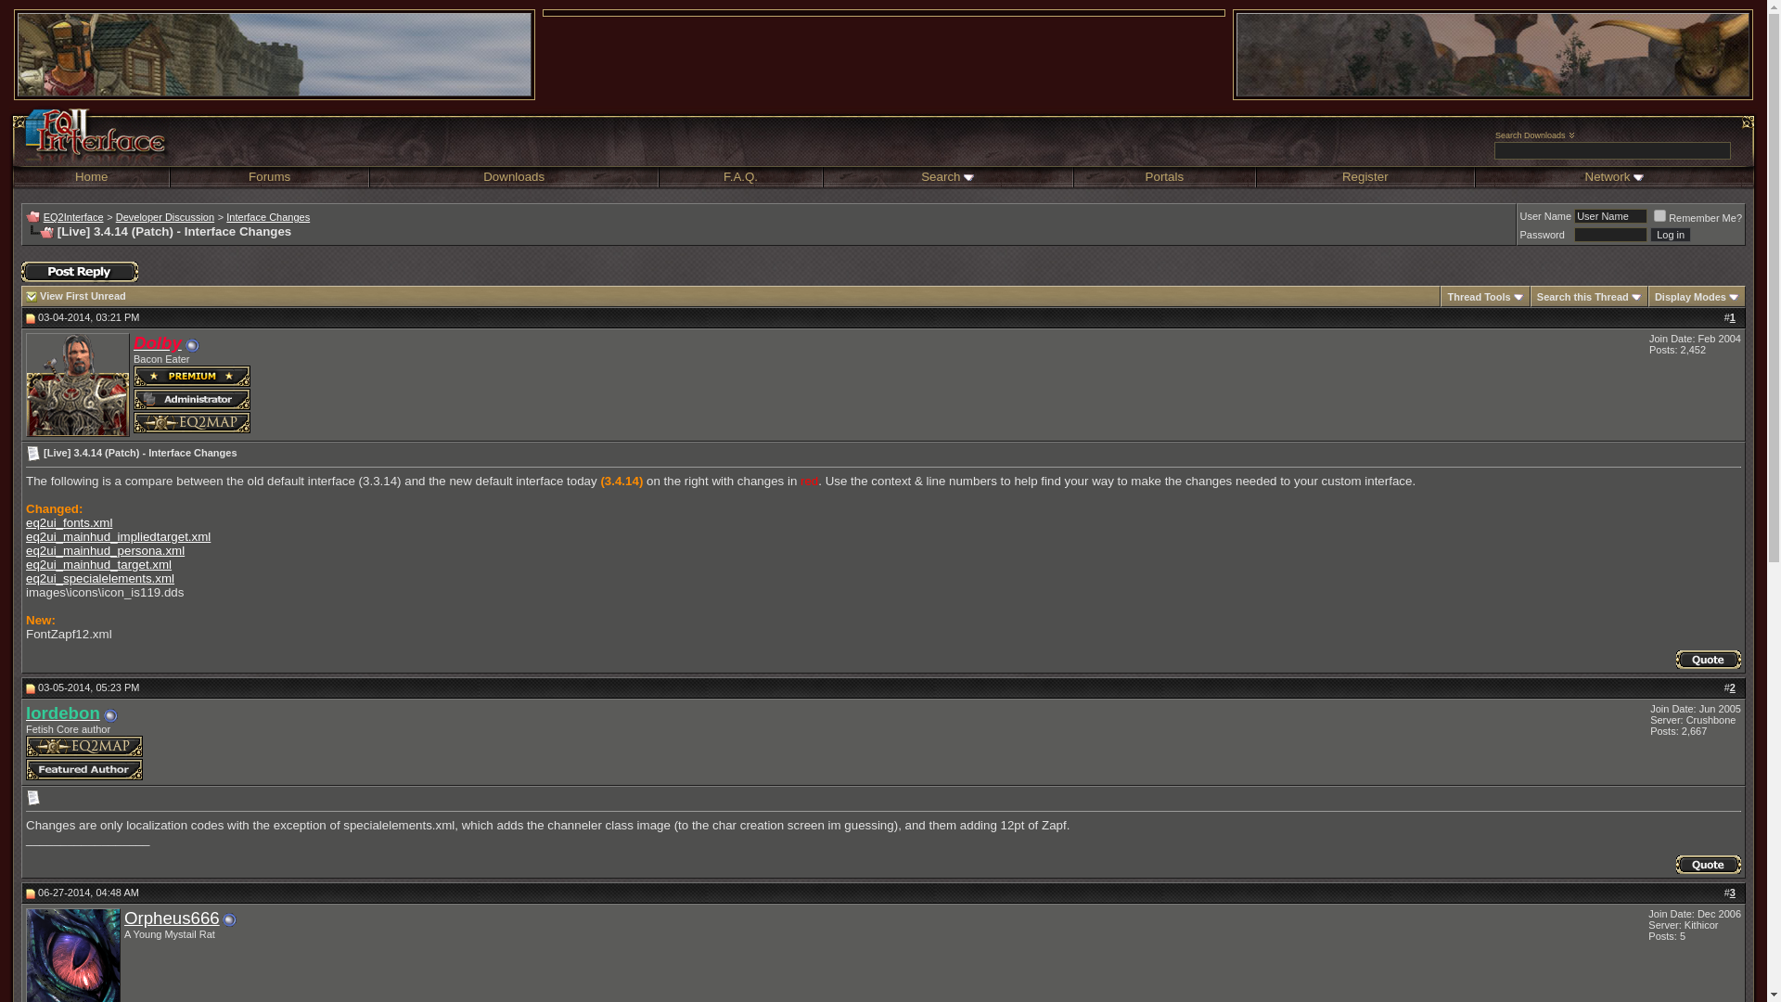 This screenshot has height=1002, width=1781. I want to click on Thread Tools, so click(1479, 297).